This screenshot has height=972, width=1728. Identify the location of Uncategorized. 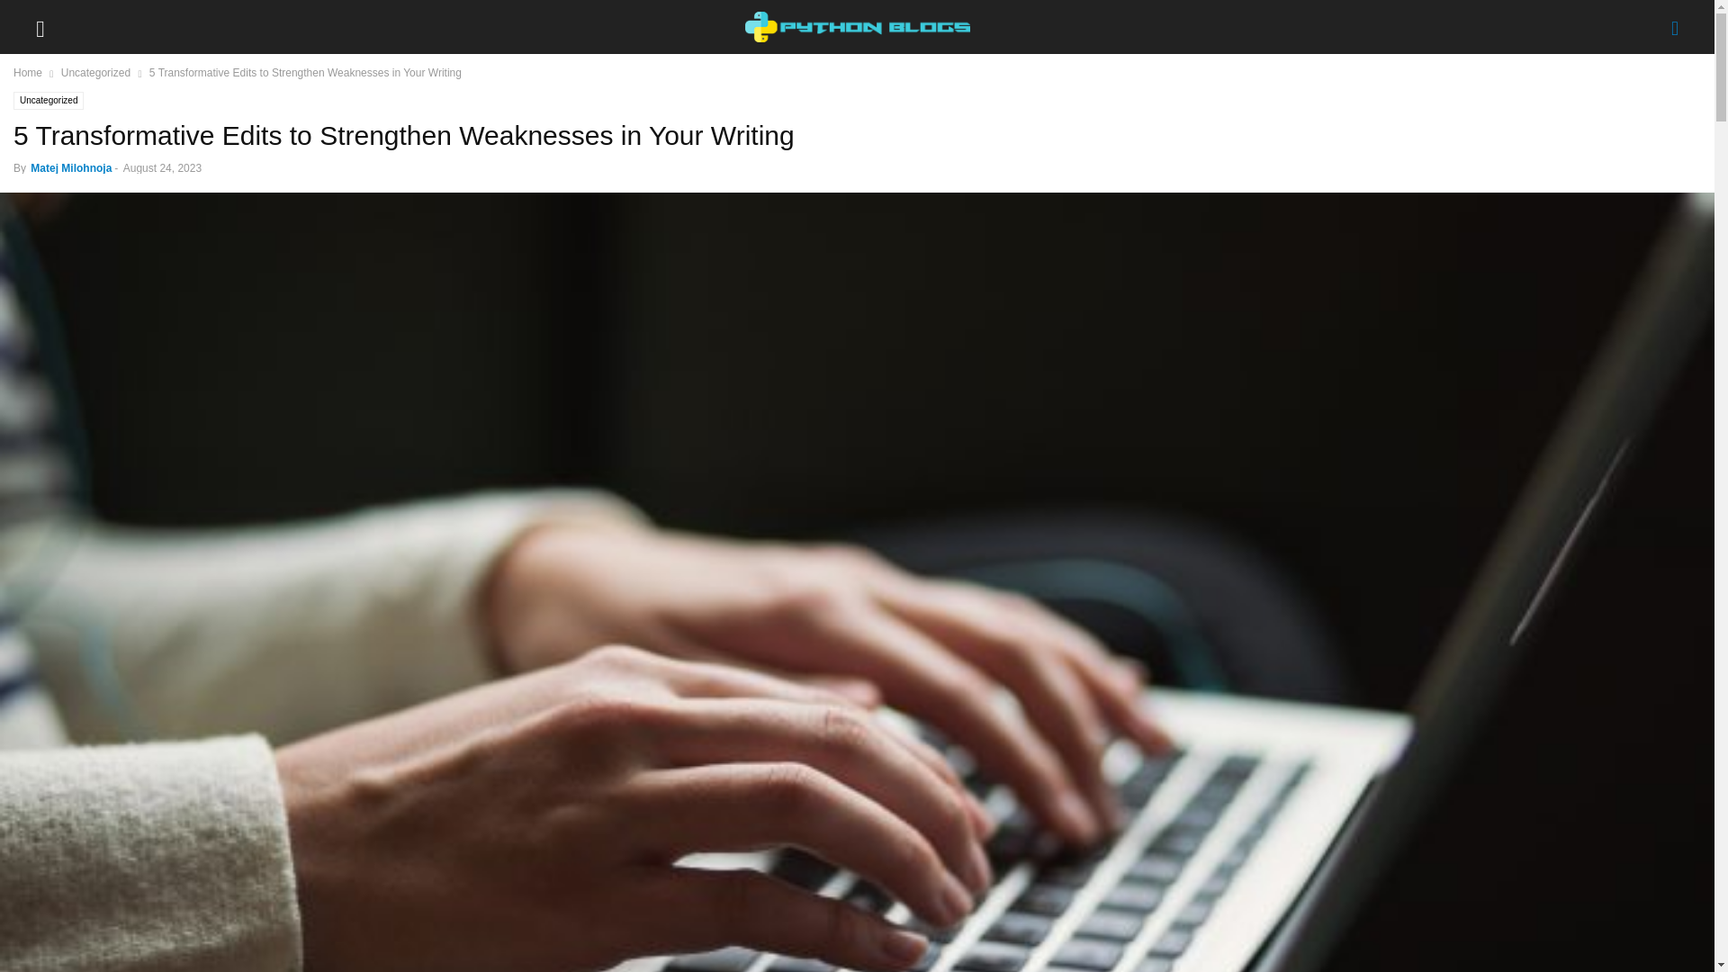
(95, 72).